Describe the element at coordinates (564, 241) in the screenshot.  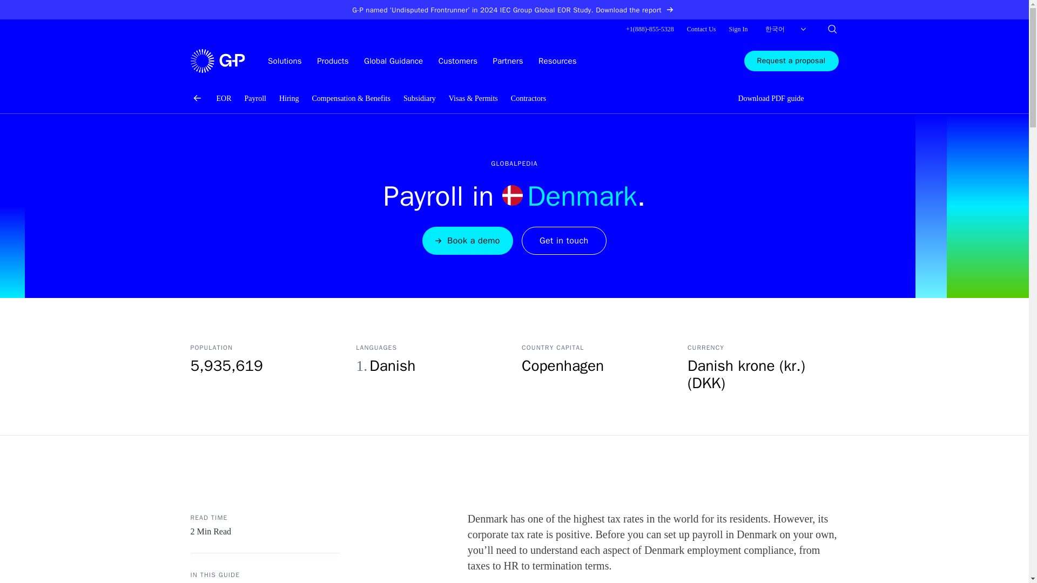
I see `Get in touch` at that location.